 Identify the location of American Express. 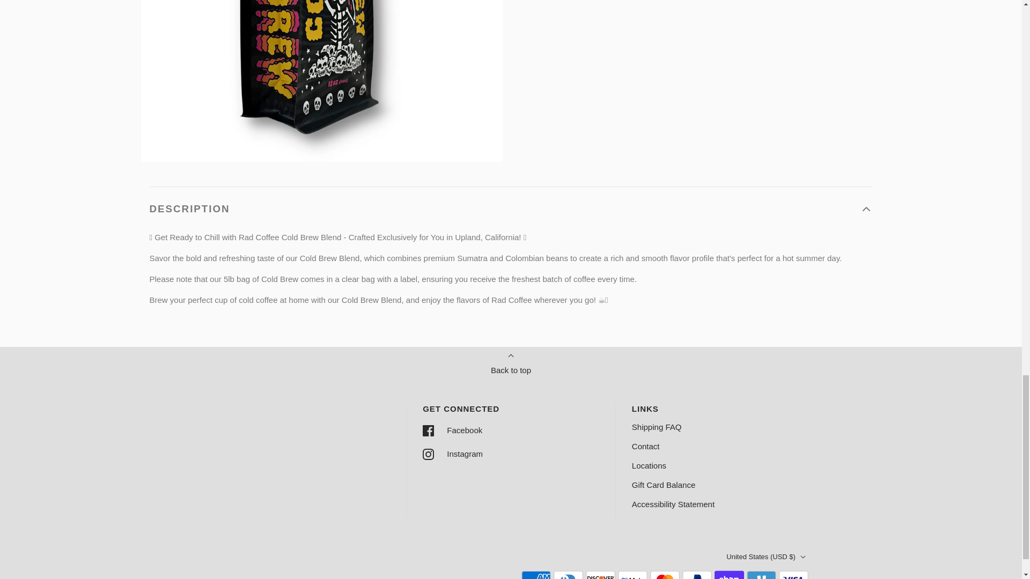
(536, 574).